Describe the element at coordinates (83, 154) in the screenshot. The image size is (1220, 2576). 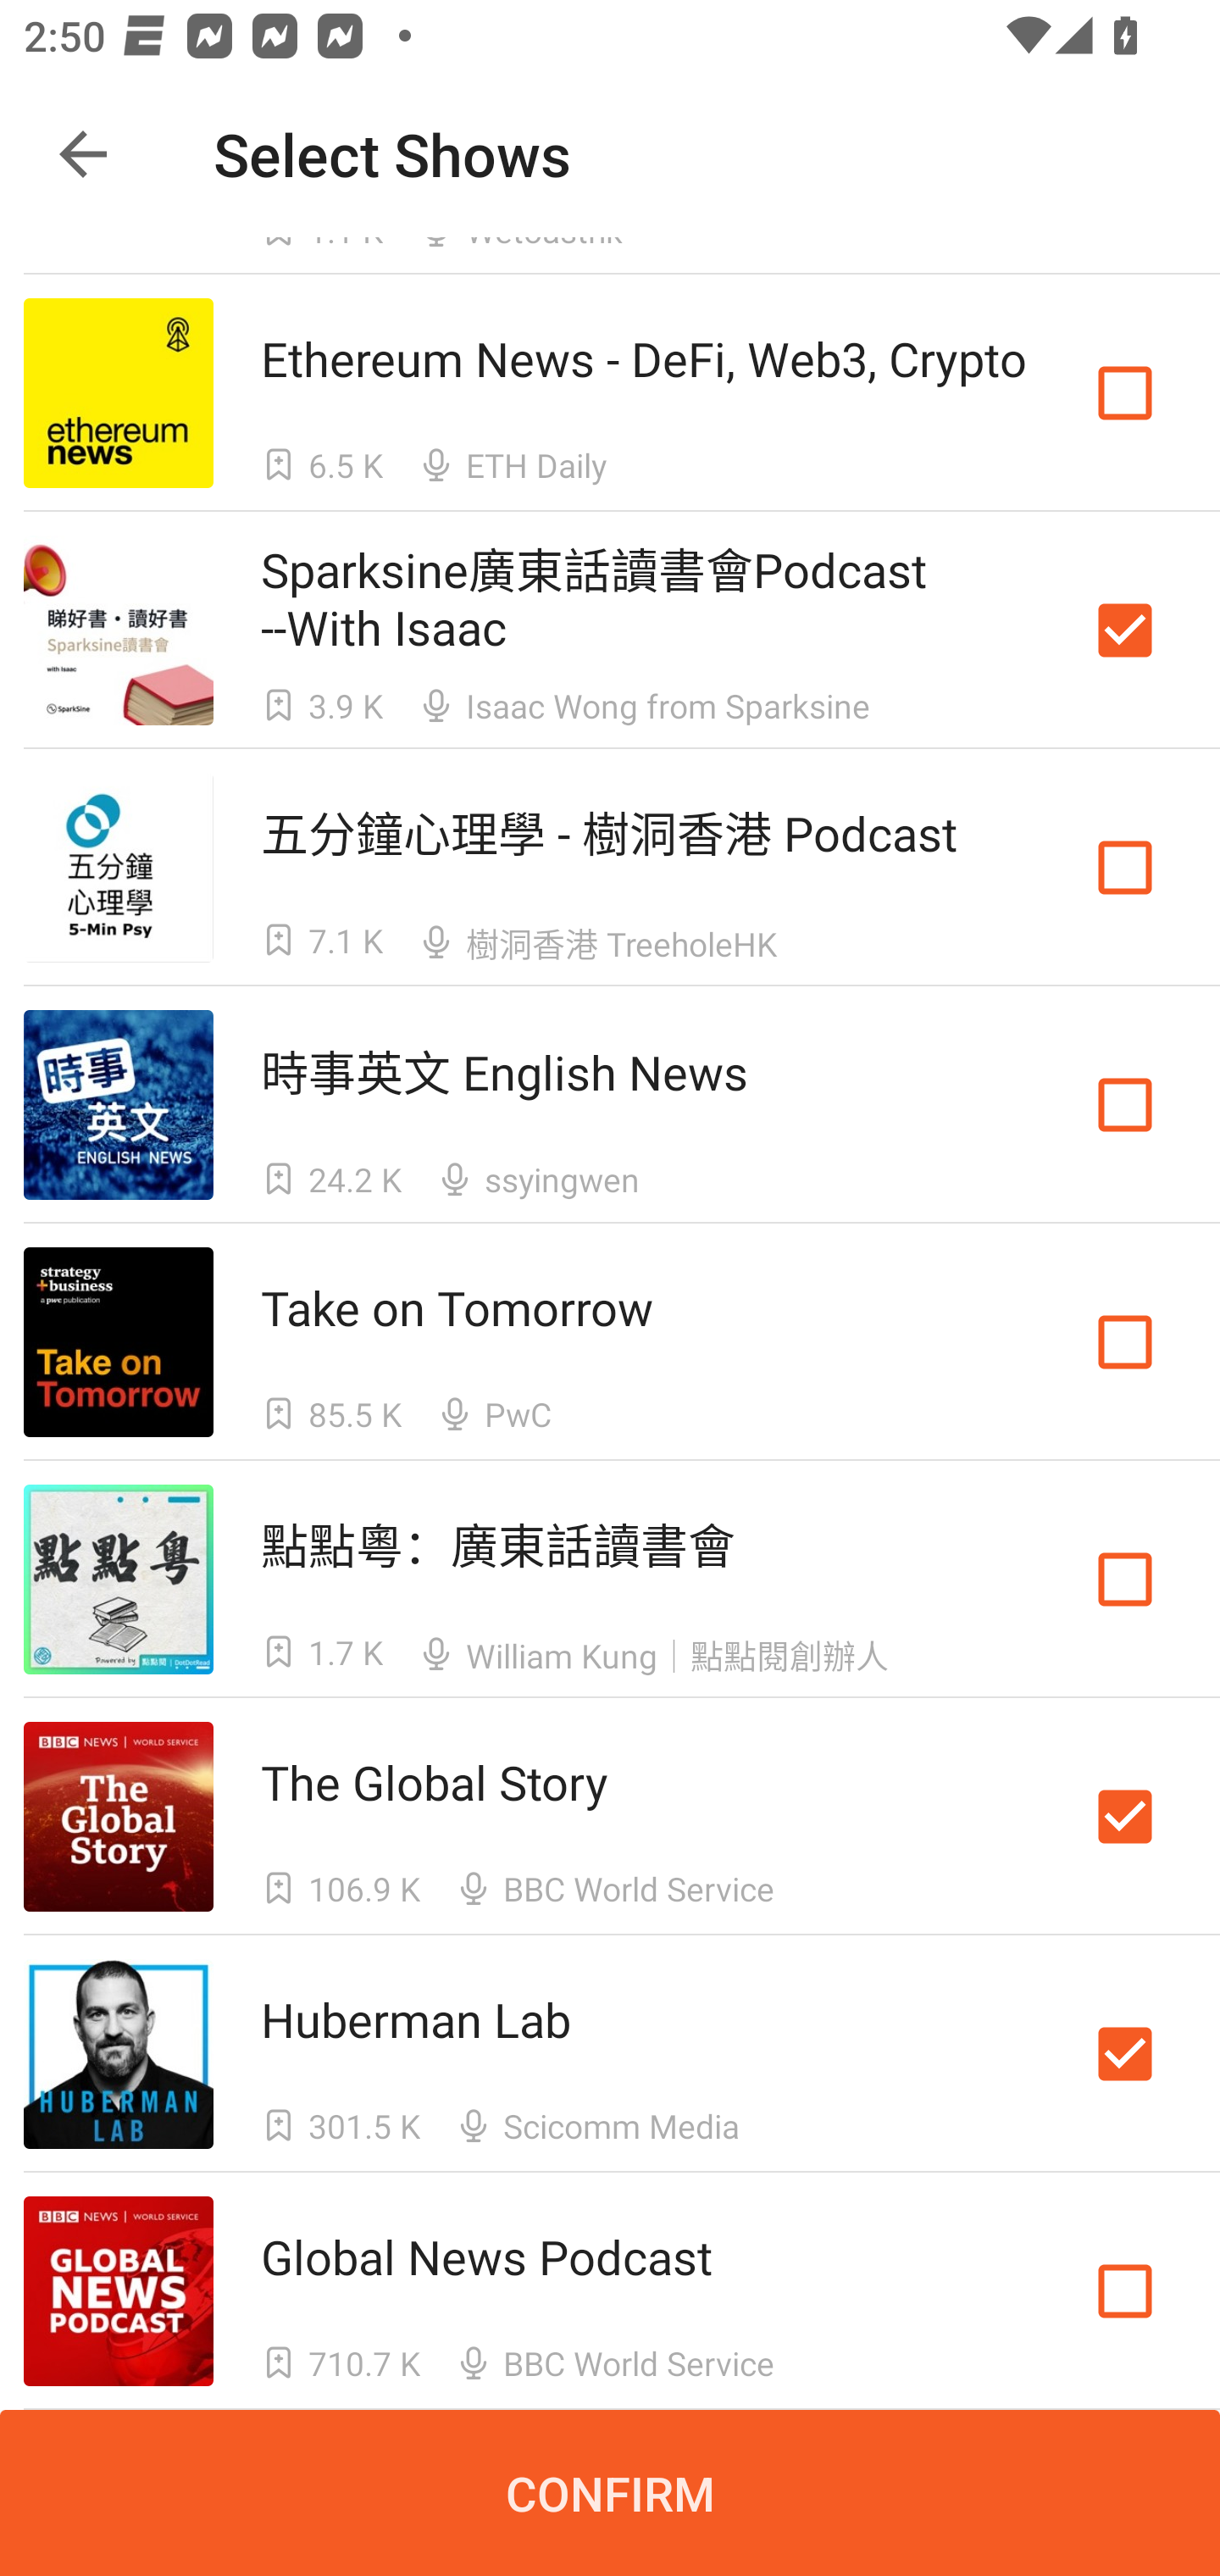
I see `Navigate up` at that location.